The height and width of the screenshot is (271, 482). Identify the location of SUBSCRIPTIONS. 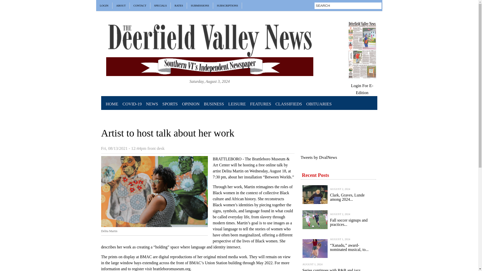
(227, 6).